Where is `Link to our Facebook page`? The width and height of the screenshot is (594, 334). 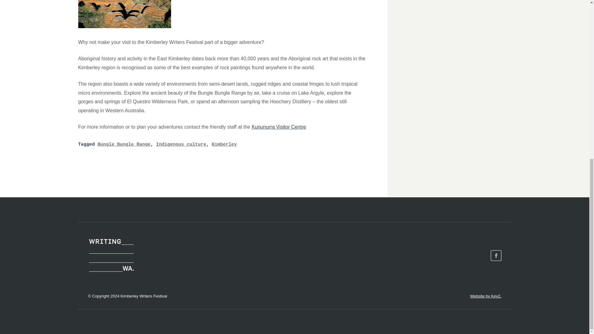
Link to our Facebook page is located at coordinates (496, 255).